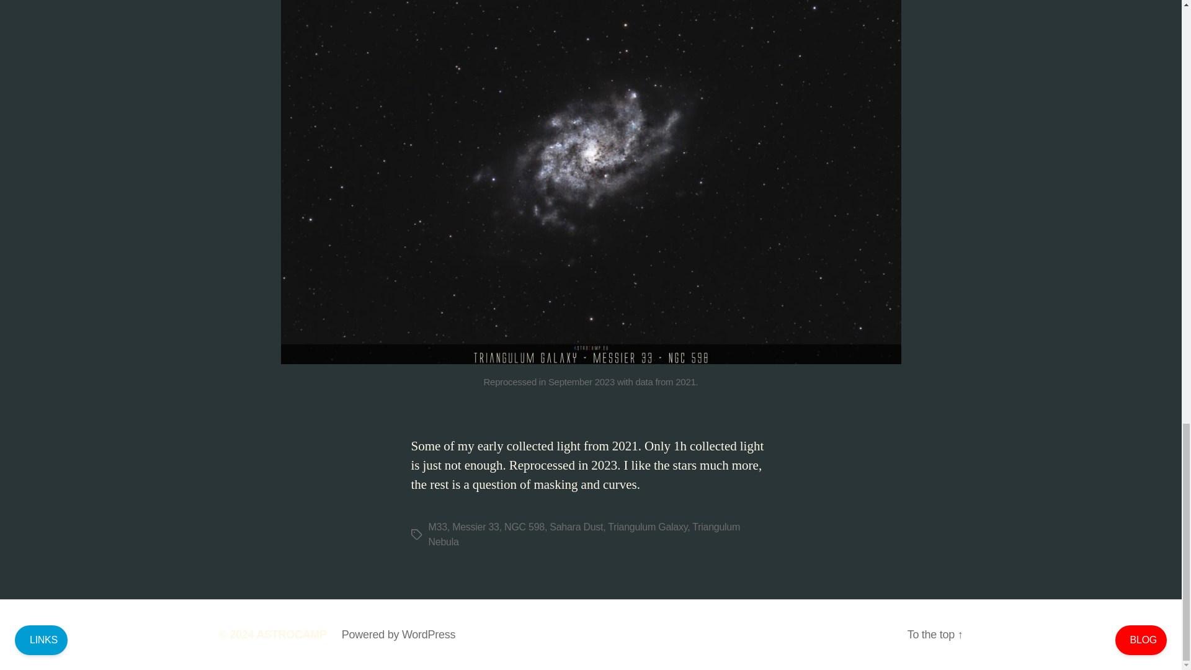 This screenshot has width=1191, height=670. What do you see at coordinates (437, 527) in the screenshot?
I see `M33` at bounding box center [437, 527].